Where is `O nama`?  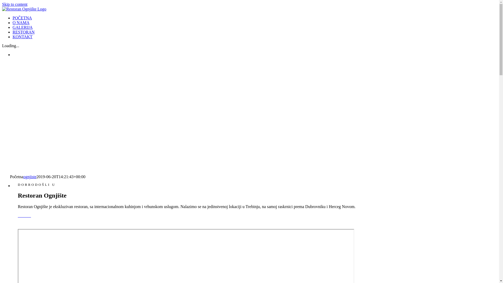
O nama is located at coordinates (24, 215).